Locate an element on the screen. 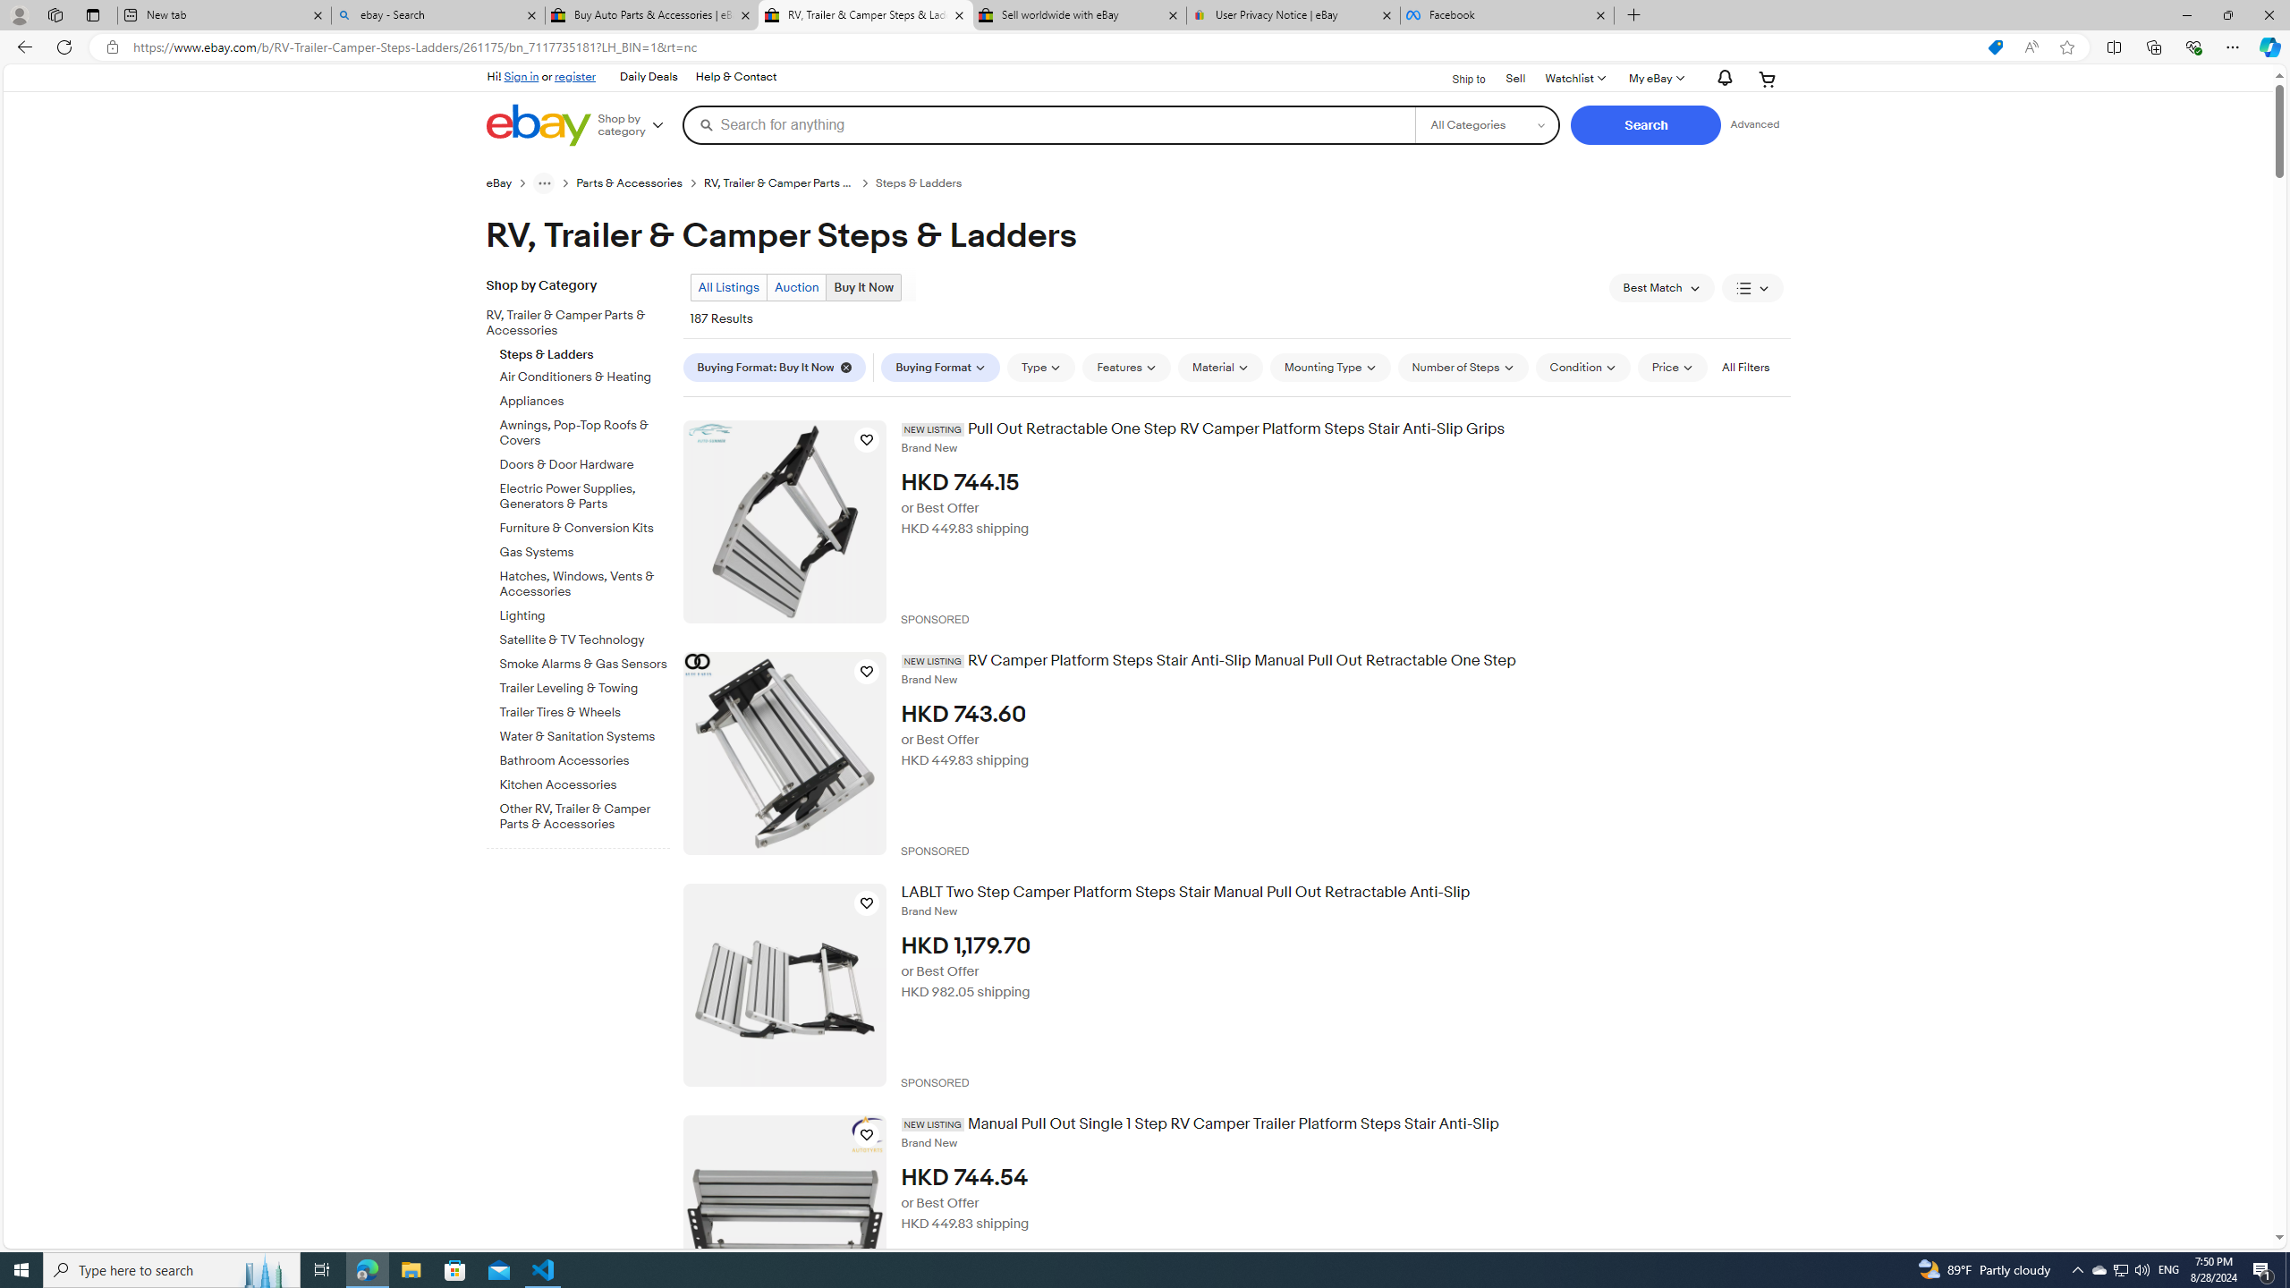  Water & Sanitation Systems is located at coordinates (585, 733).